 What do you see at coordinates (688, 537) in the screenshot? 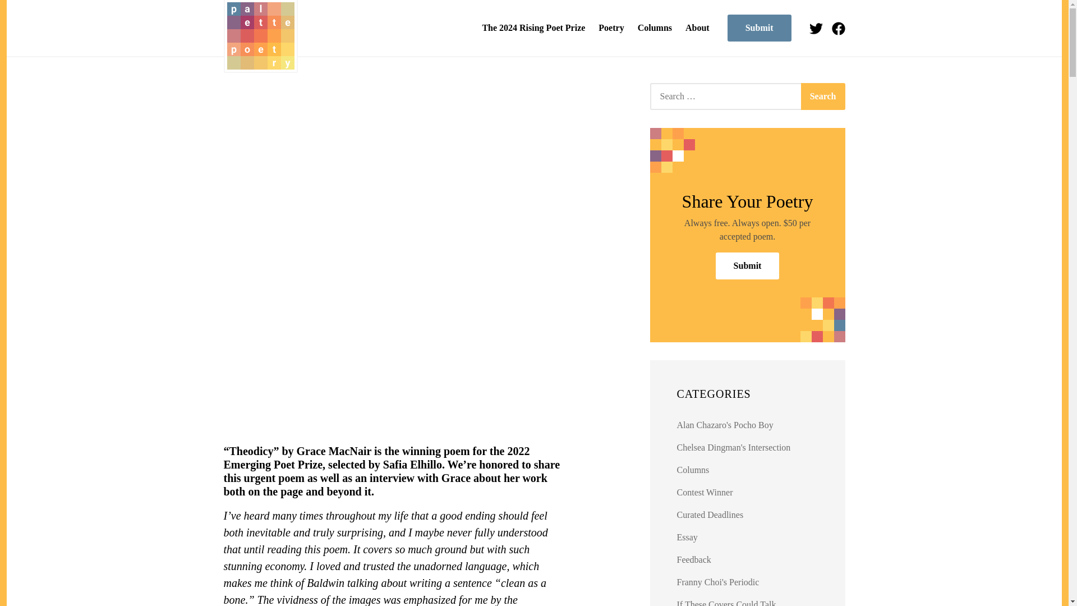
I see `Essay` at bounding box center [688, 537].